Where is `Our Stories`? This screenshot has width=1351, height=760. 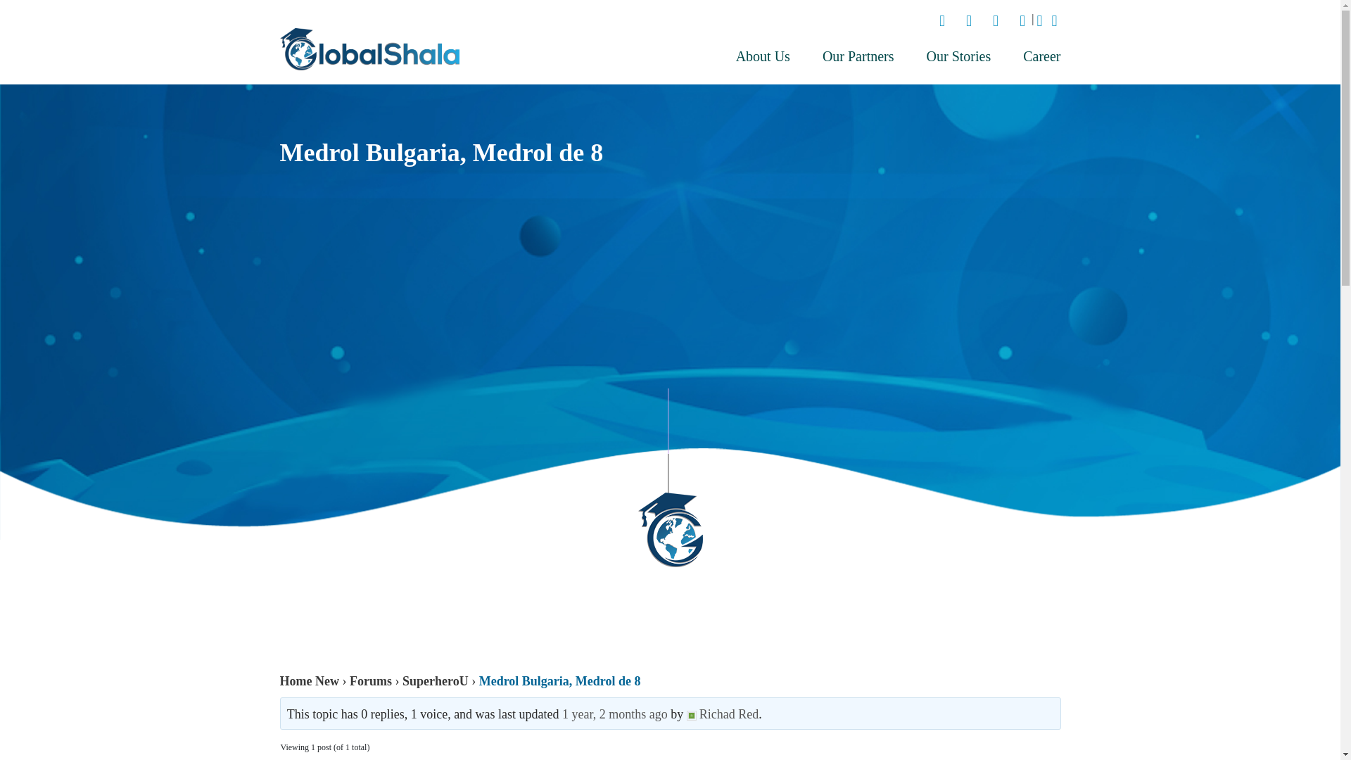 Our Stories is located at coordinates (959, 56).